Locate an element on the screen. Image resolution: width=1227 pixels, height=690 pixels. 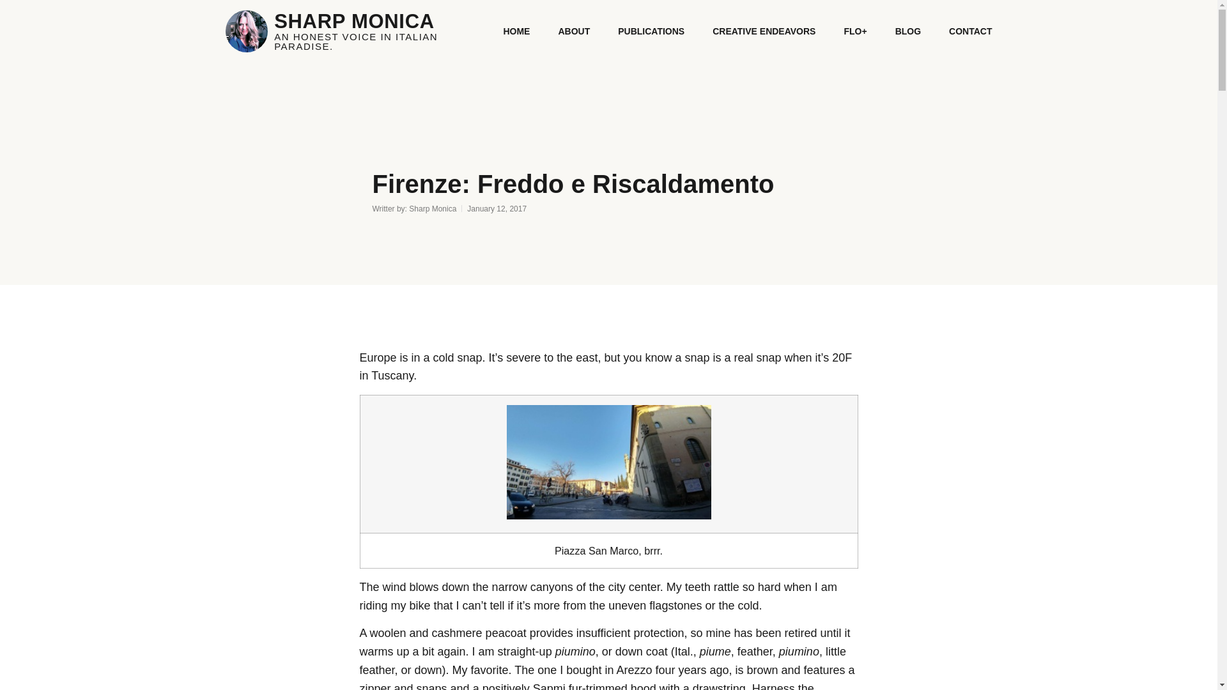
PUBLICATIONS is located at coordinates (651, 31).